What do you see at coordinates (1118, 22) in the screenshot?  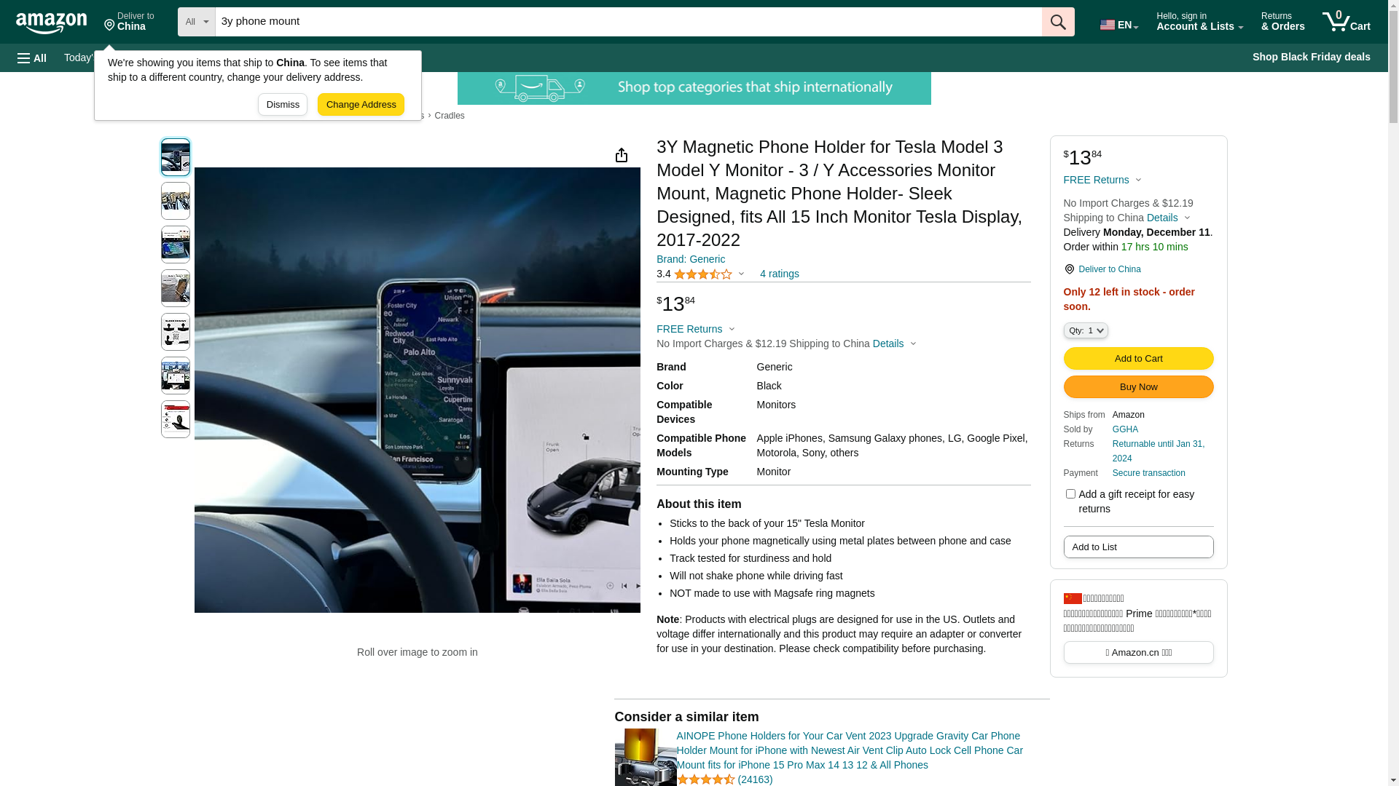 I see `EN` at bounding box center [1118, 22].